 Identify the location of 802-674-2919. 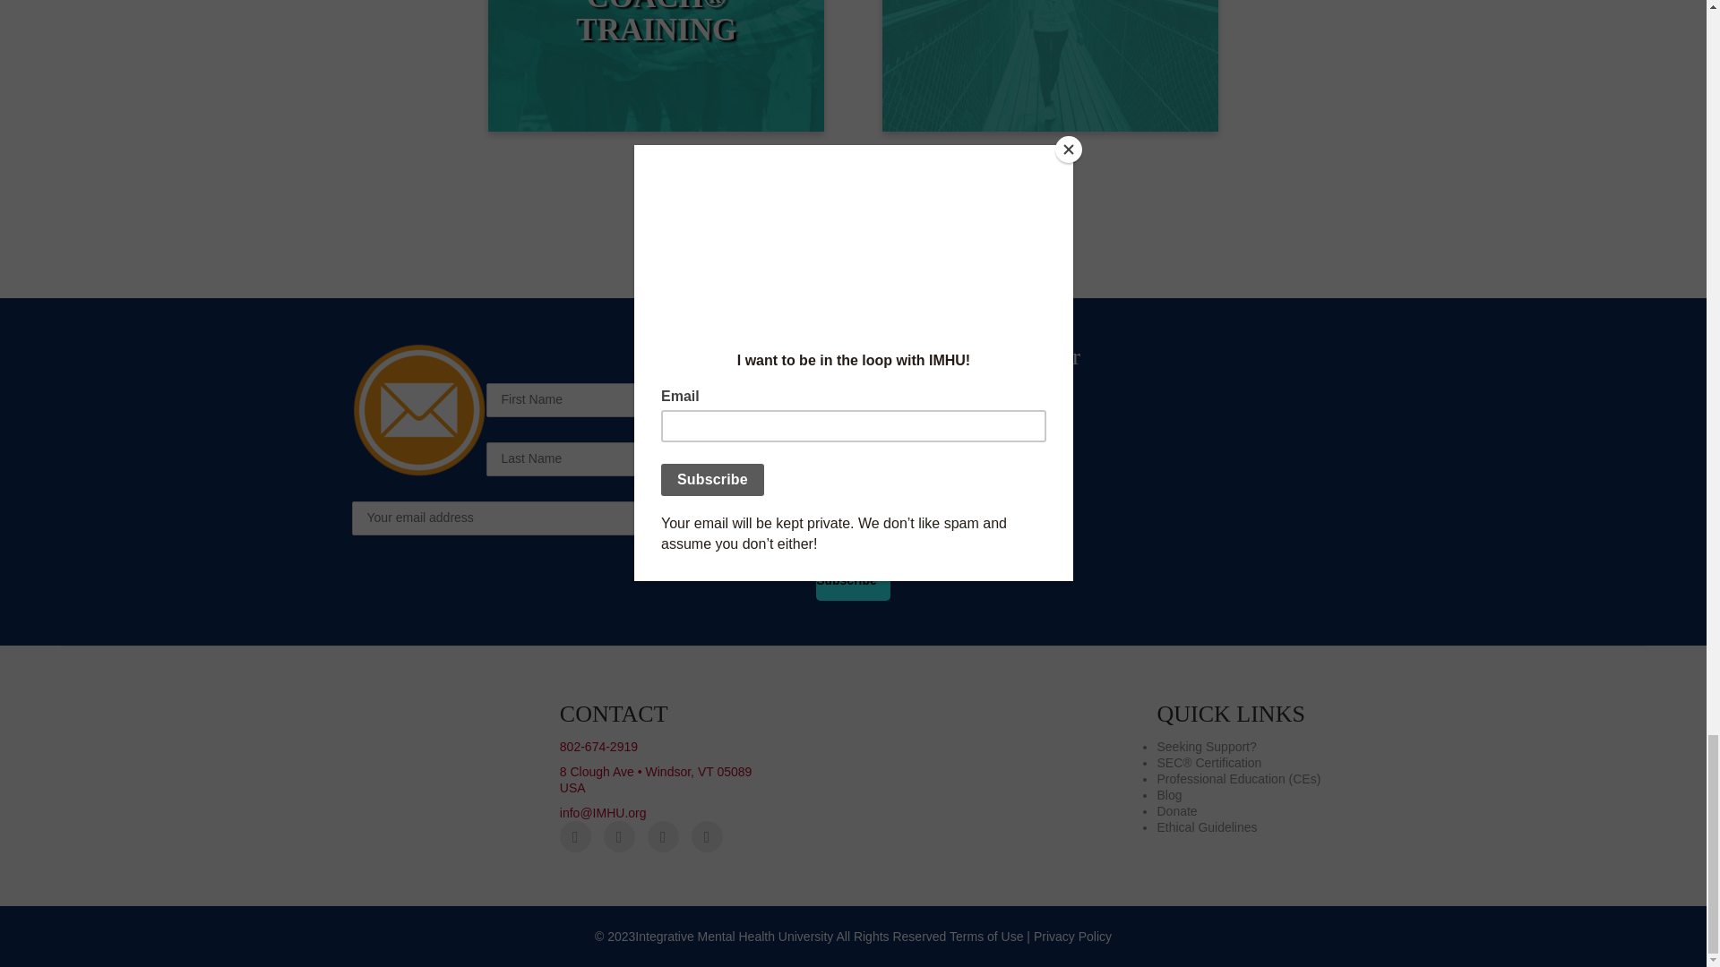
(598, 747).